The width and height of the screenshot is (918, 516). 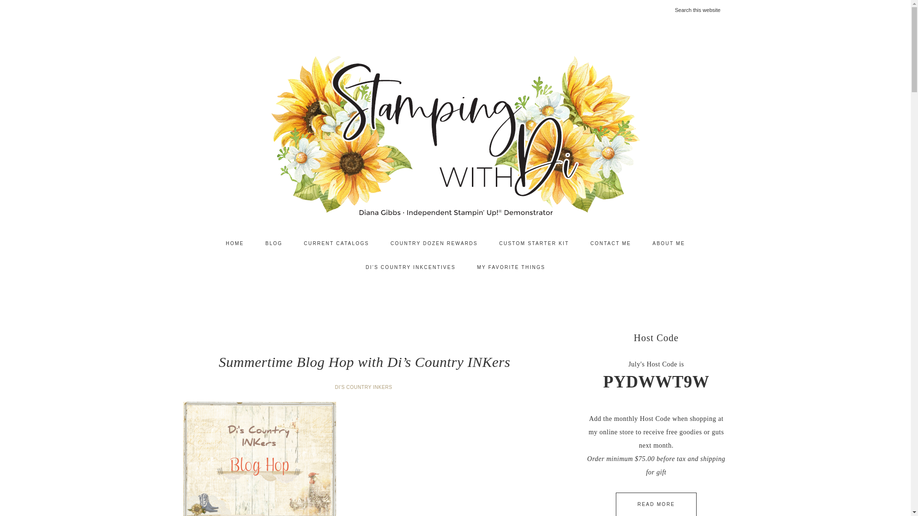 I want to click on CUSTOM STARTER KIT, so click(x=534, y=243).